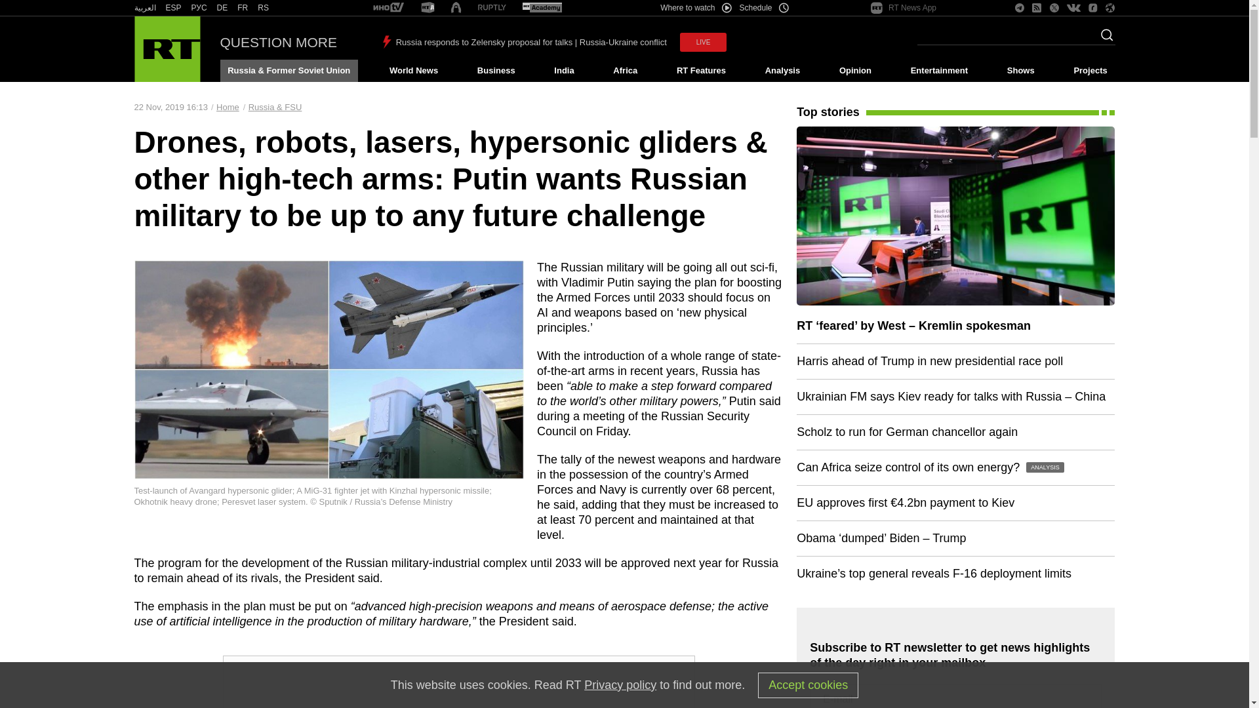 The height and width of the screenshot is (708, 1259). What do you see at coordinates (243, 8) in the screenshot?
I see `RT ` at bounding box center [243, 8].